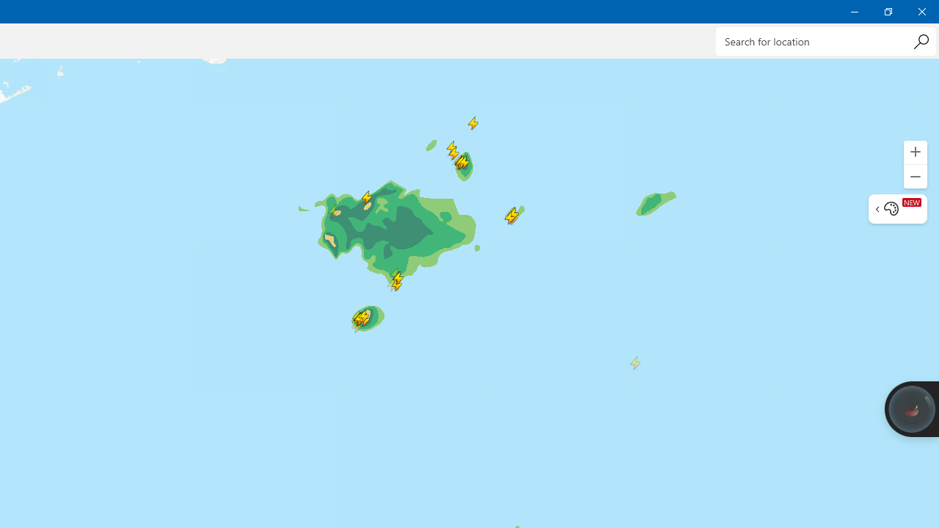 This screenshot has width=939, height=528. I want to click on Minimize Weather, so click(854, 12).